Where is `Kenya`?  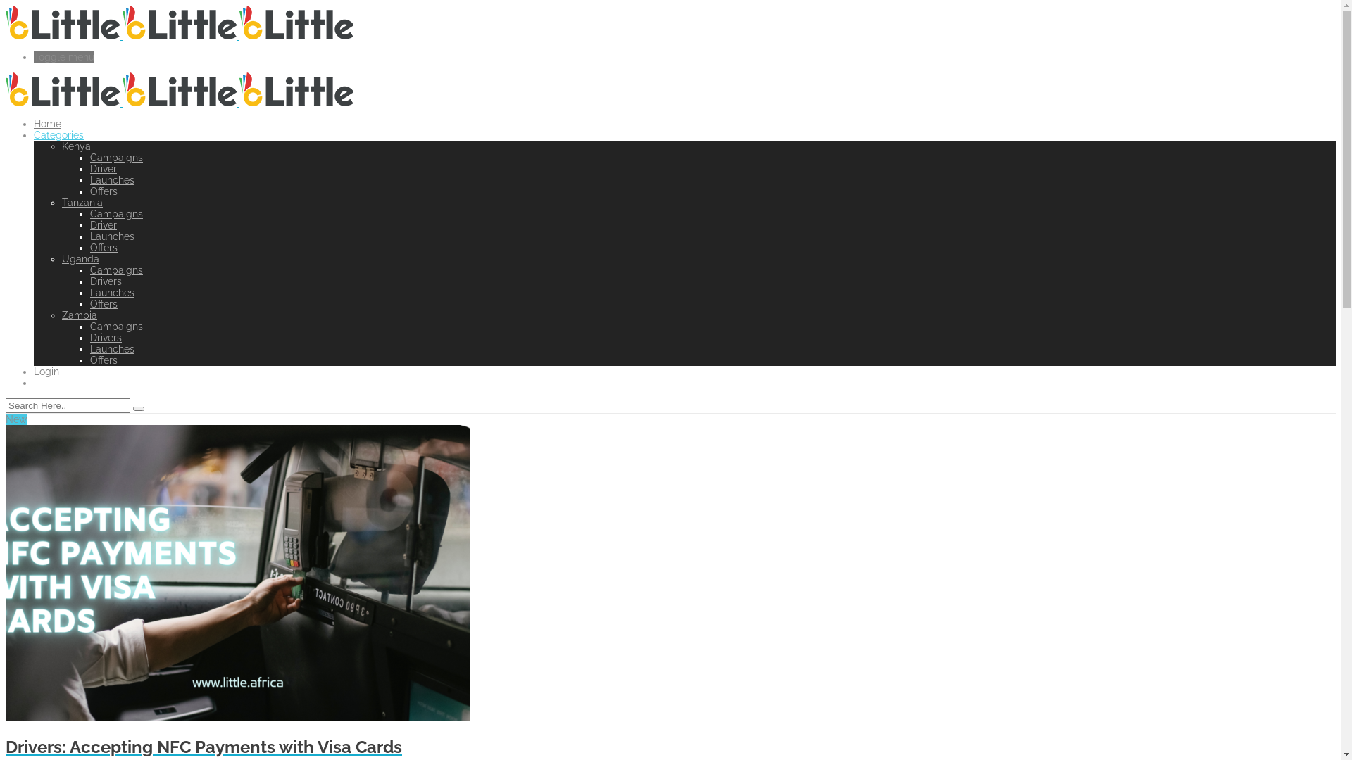
Kenya is located at coordinates (76, 146).